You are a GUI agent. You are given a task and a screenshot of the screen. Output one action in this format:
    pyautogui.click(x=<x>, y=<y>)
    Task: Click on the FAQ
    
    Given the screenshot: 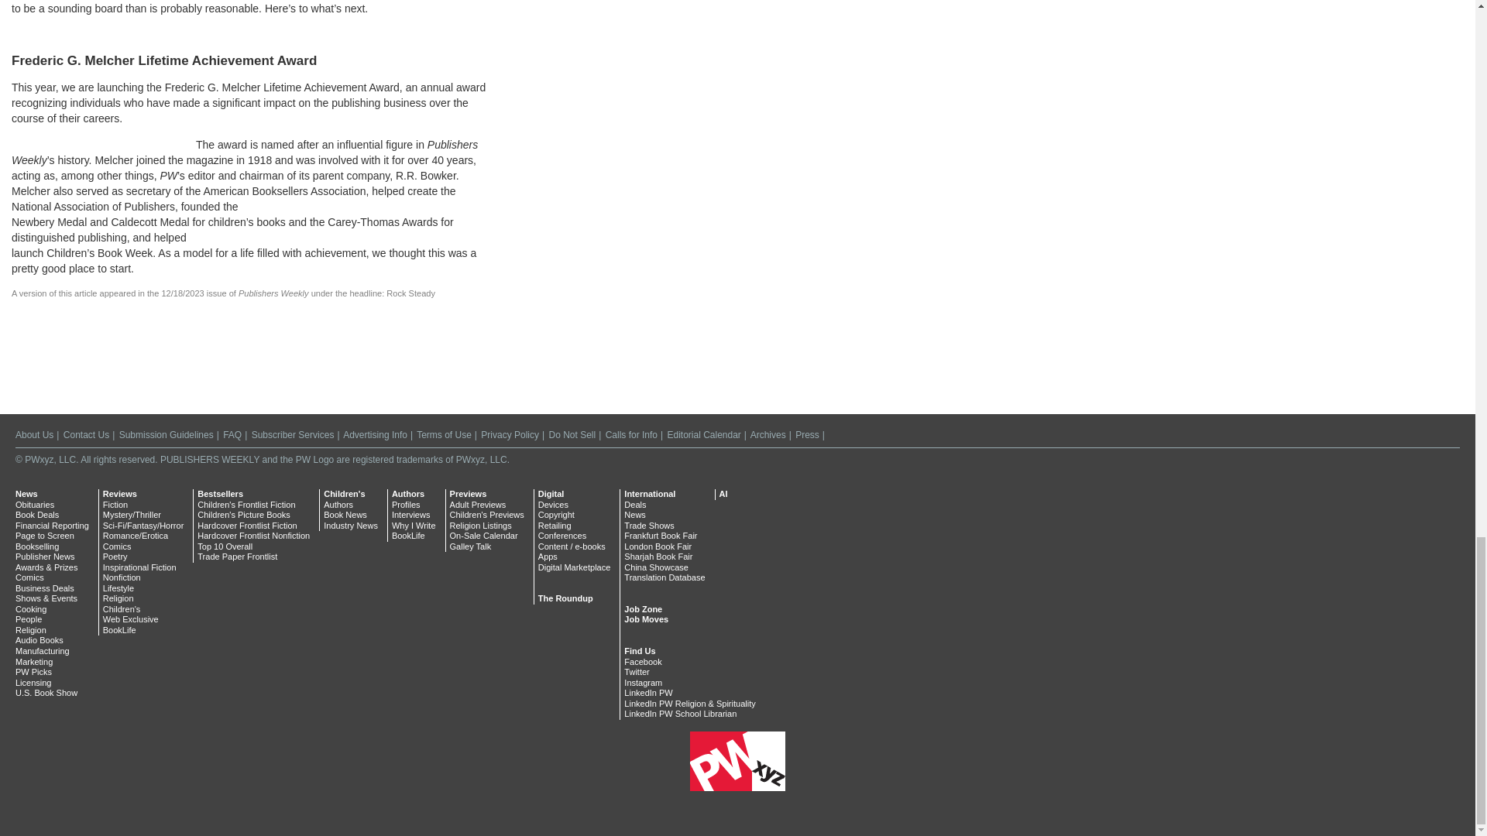 What is the action you would take?
    pyautogui.click(x=232, y=435)
    